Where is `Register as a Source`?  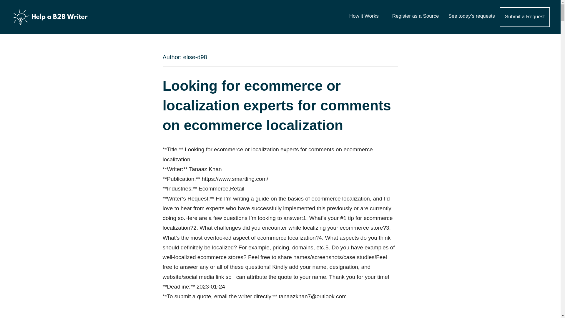 Register as a Source is located at coordinates (416, 16).